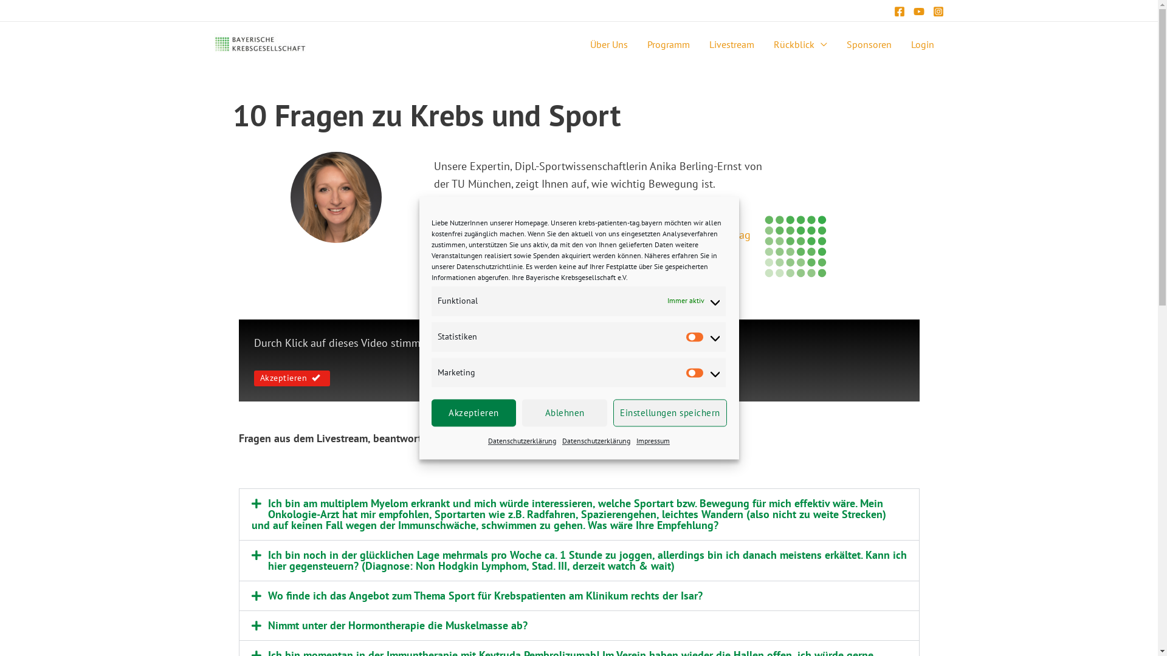  Describe the element at coordinates (474, 413) in the screenshot. I see `Akzeptieren` at that location.